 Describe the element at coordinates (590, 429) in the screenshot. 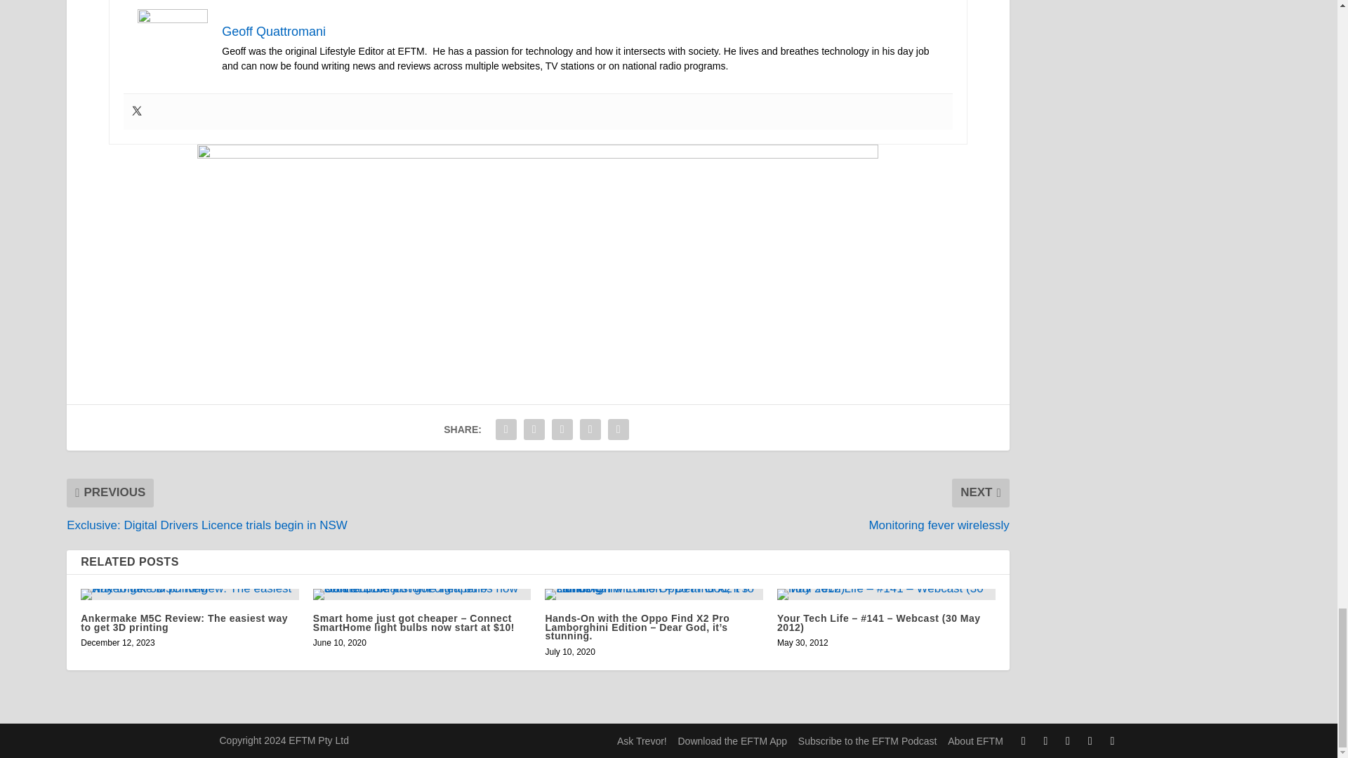

I see `Share "The Autonomous Baby Stroller" via Email` at that location.